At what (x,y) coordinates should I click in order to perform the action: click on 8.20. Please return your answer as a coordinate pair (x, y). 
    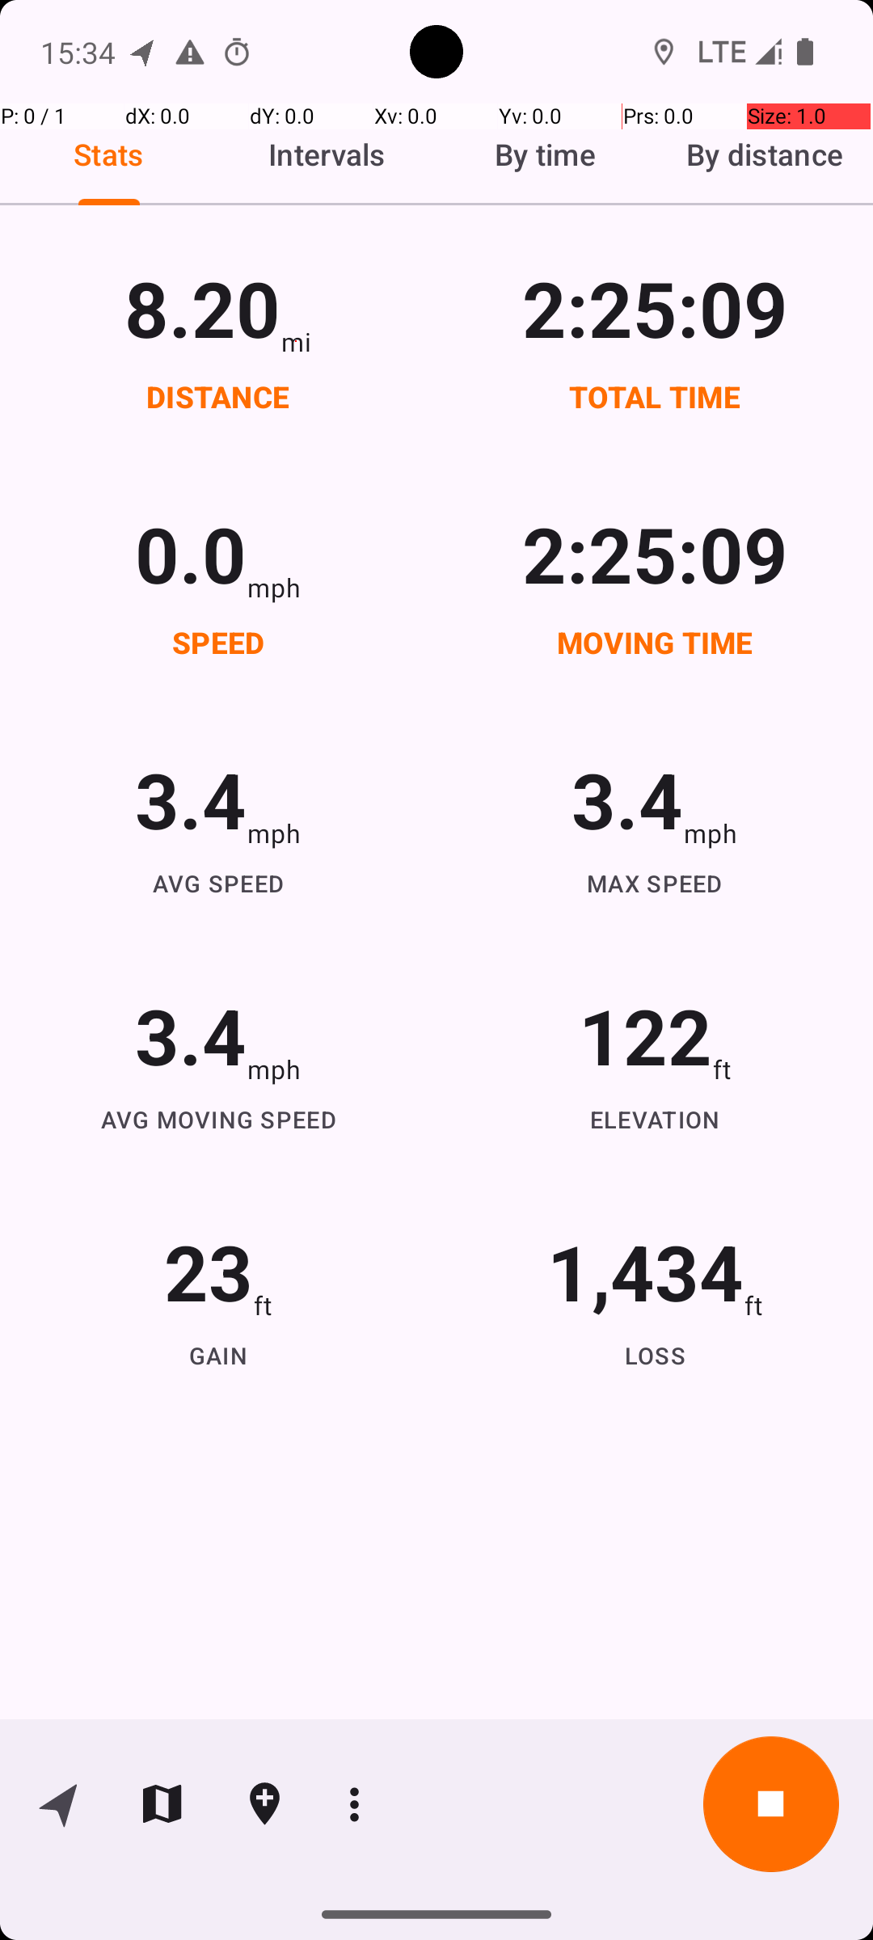
    Looking at the image, I should click on (202, 307).